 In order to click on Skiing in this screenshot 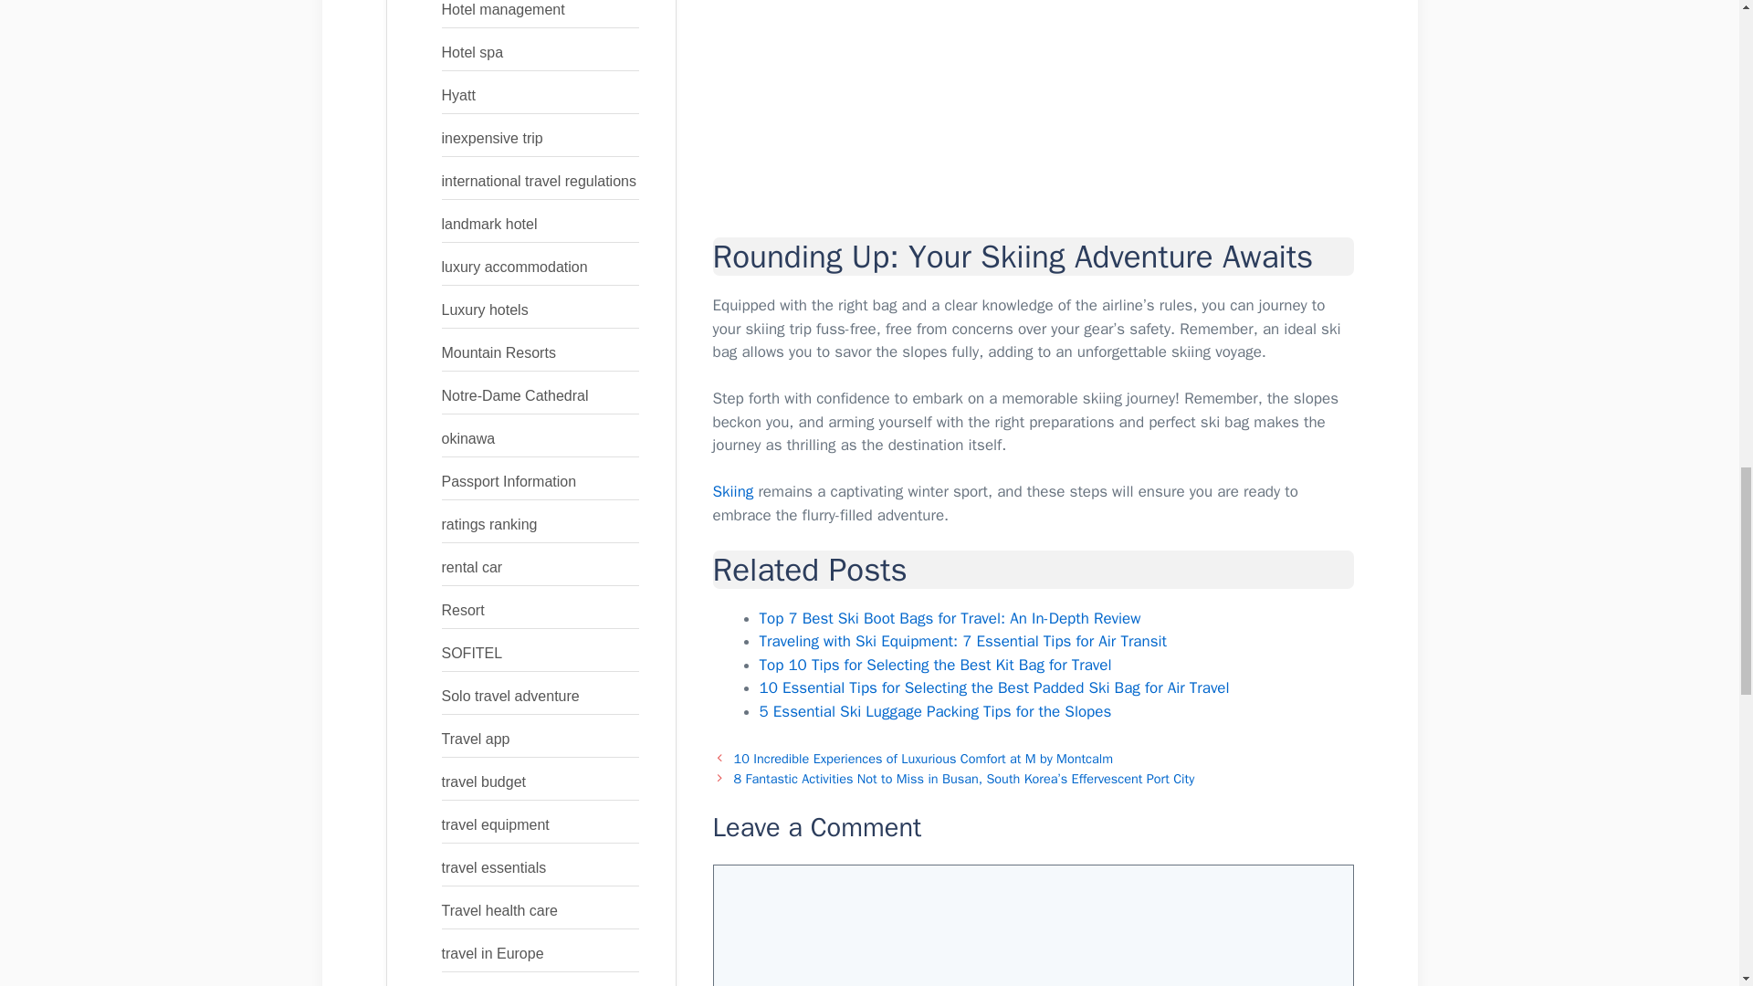, I will do `click(732, 491)`.